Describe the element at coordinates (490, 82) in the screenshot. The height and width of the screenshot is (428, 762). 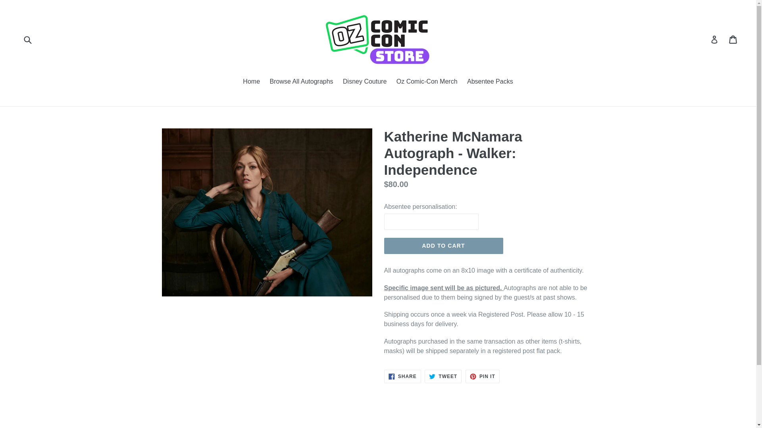
I see `Browse All Autographs` at that location.